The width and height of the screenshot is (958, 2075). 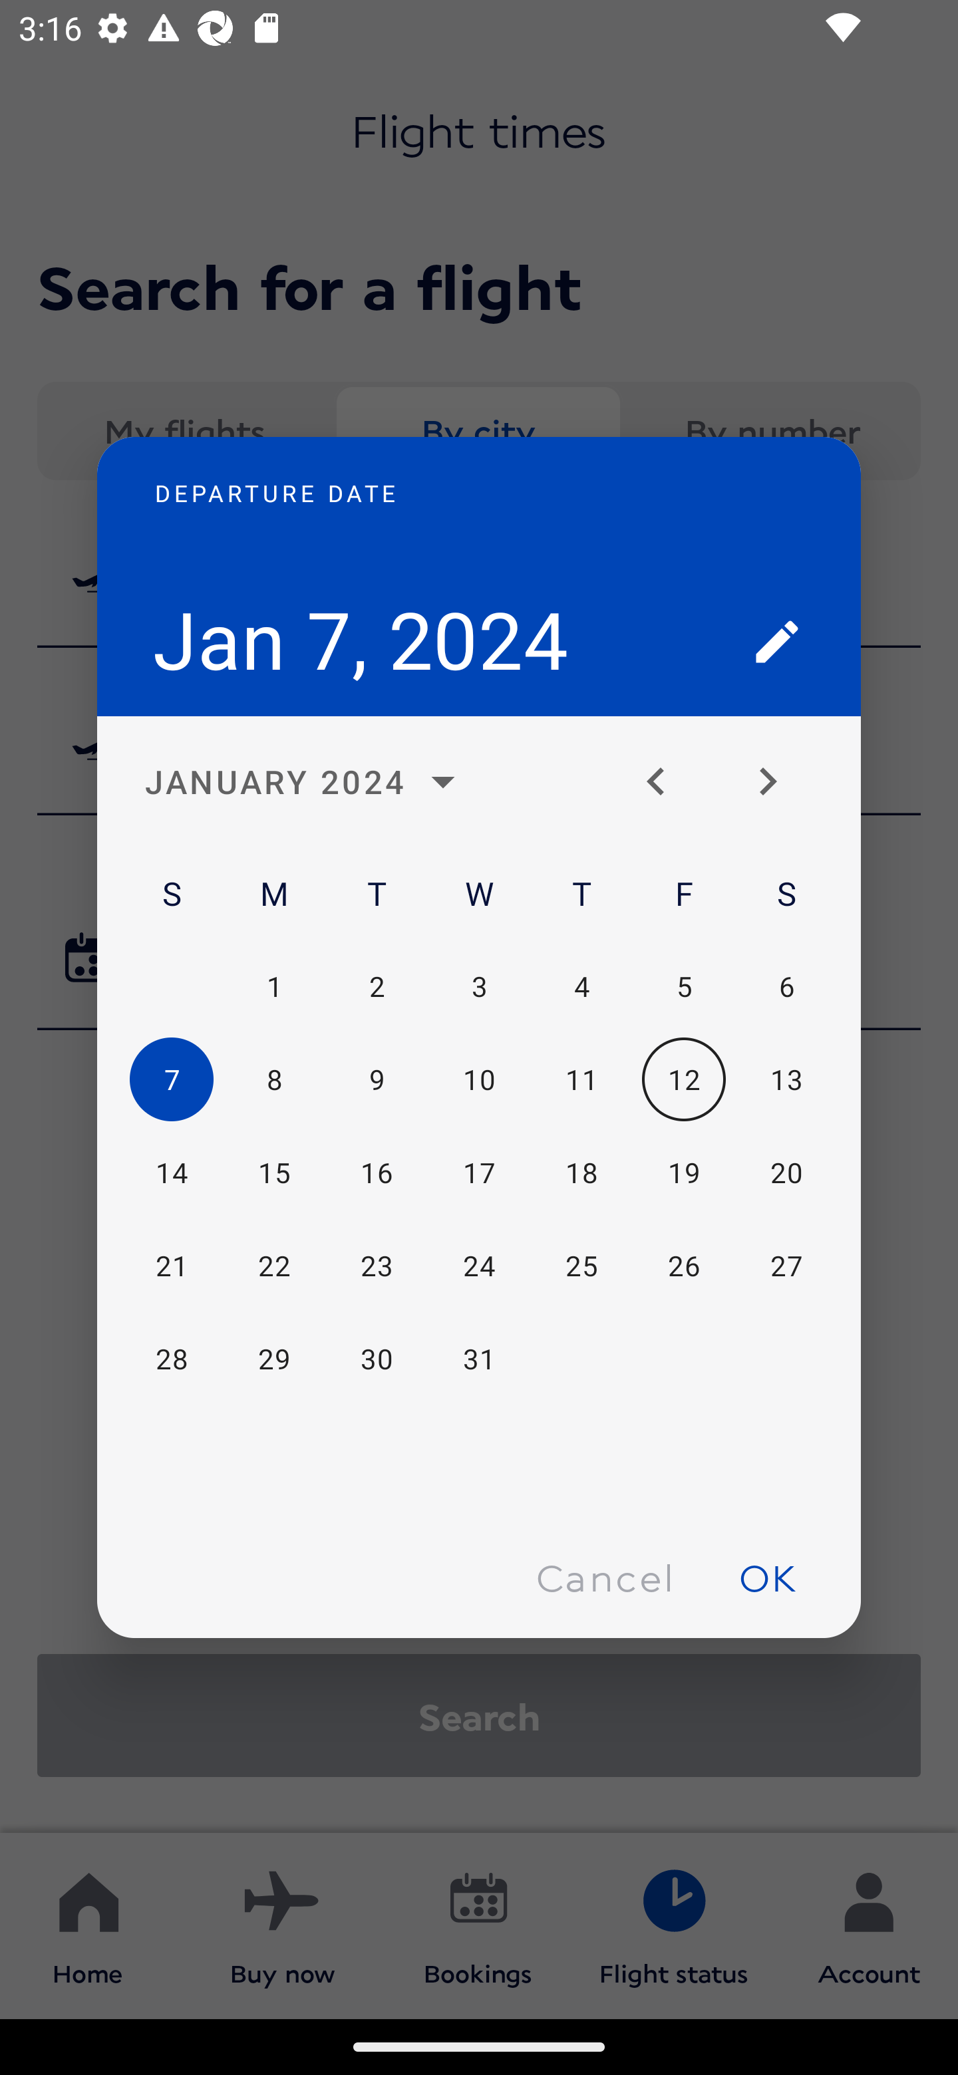 I want to click on Change to previous month, so click(x=665, y=782).